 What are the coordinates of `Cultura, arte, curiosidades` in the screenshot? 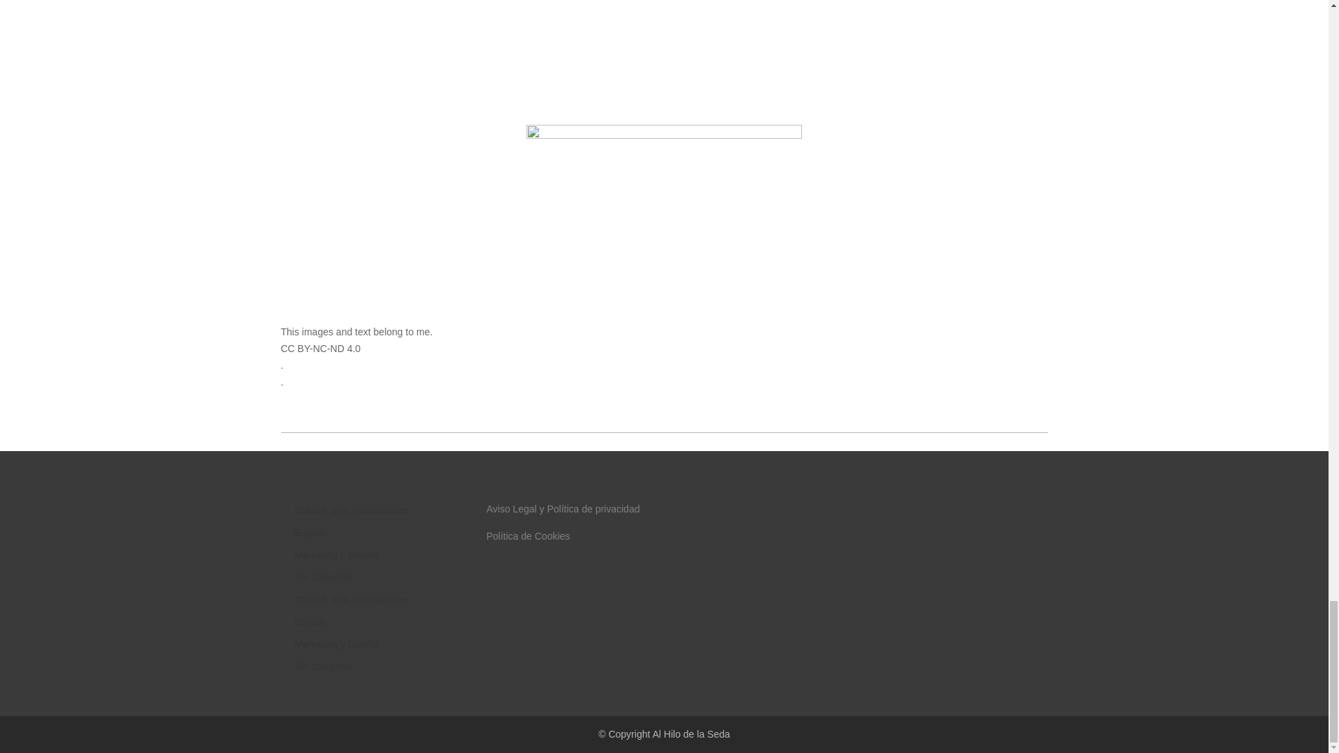 It's located at (351, 600).